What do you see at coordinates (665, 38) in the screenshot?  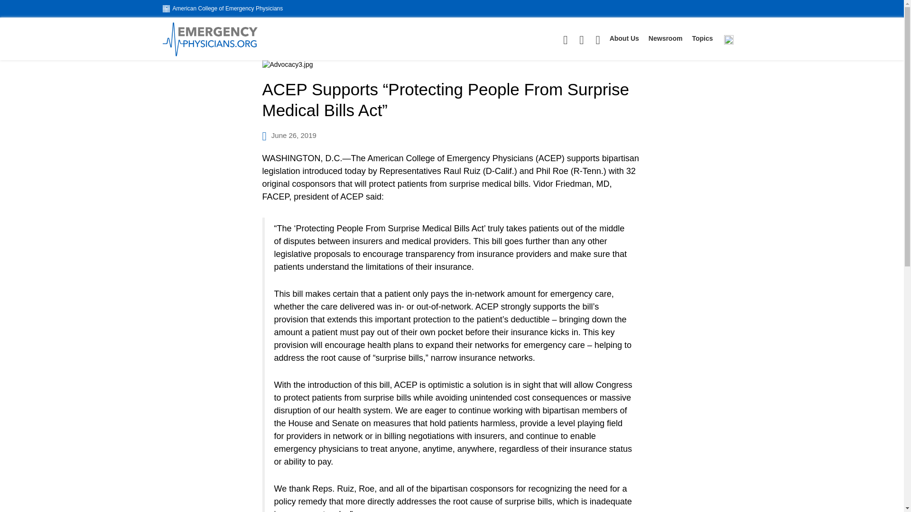 I see `Newsroom` at bounding box center [665, 38].